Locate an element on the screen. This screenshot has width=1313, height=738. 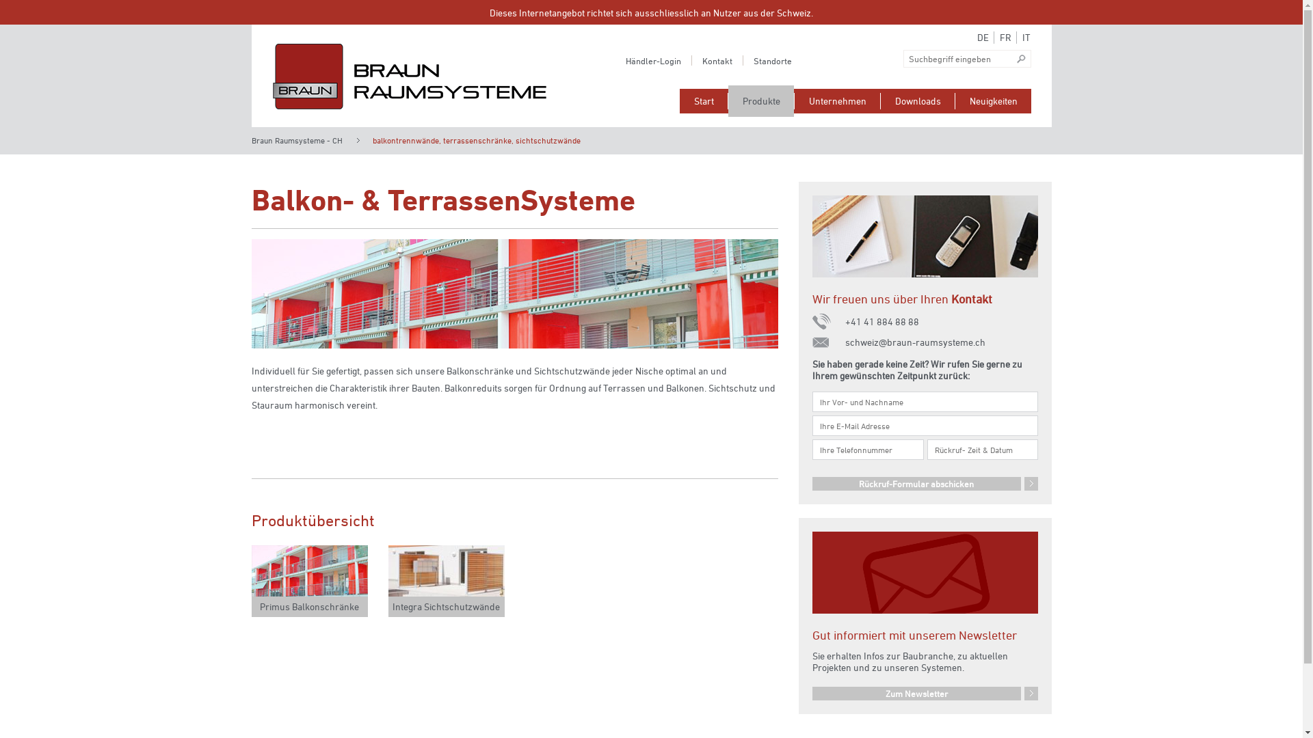
Neuigkeiten is located at coordinates (993, 101).